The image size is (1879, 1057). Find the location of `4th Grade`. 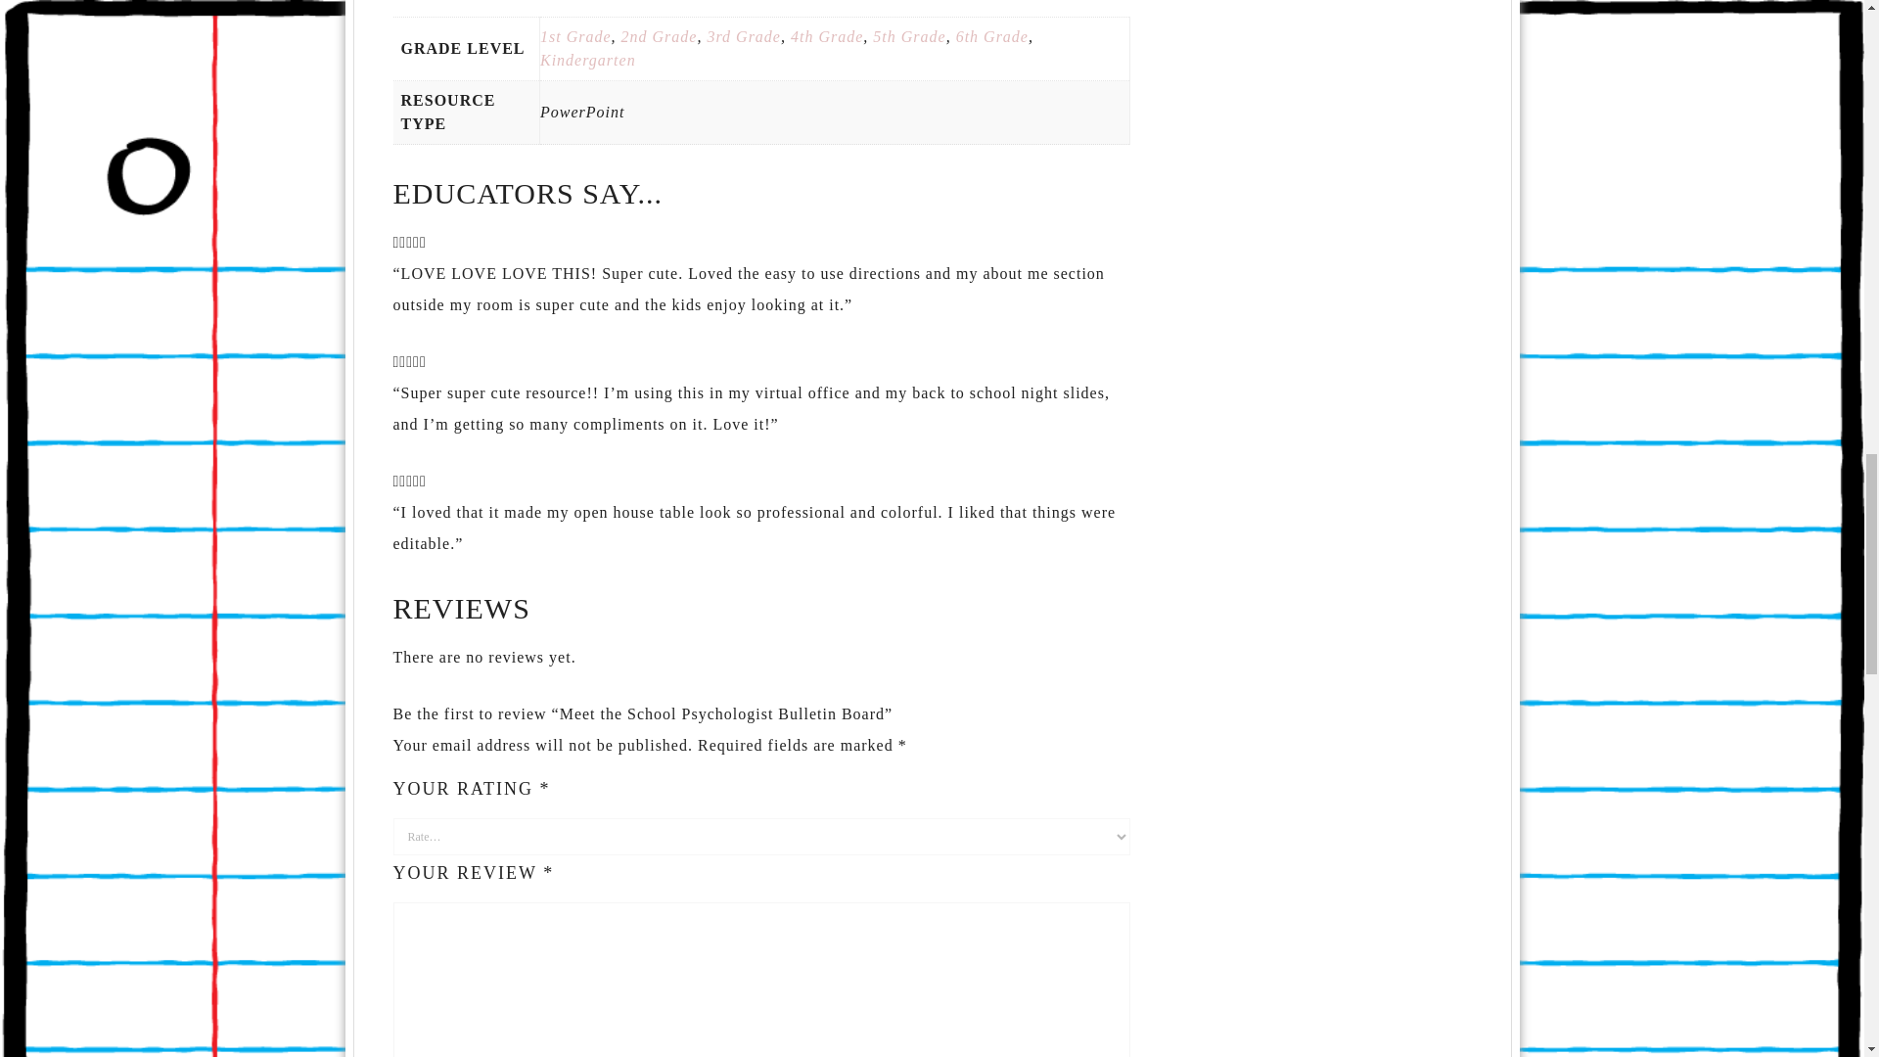

4th Grade is located at coordinates (826, 37).